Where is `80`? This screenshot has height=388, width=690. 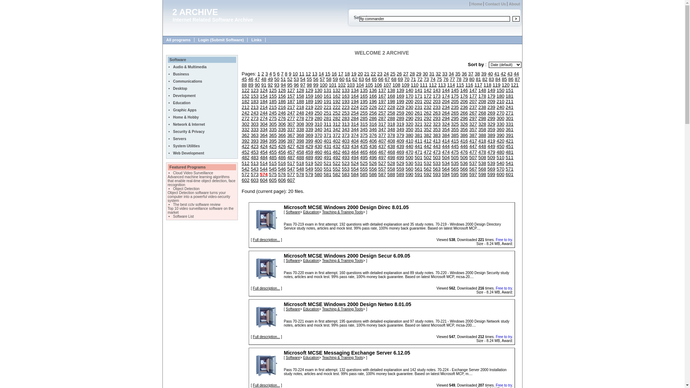
80 is located at coordinates (472, 79).